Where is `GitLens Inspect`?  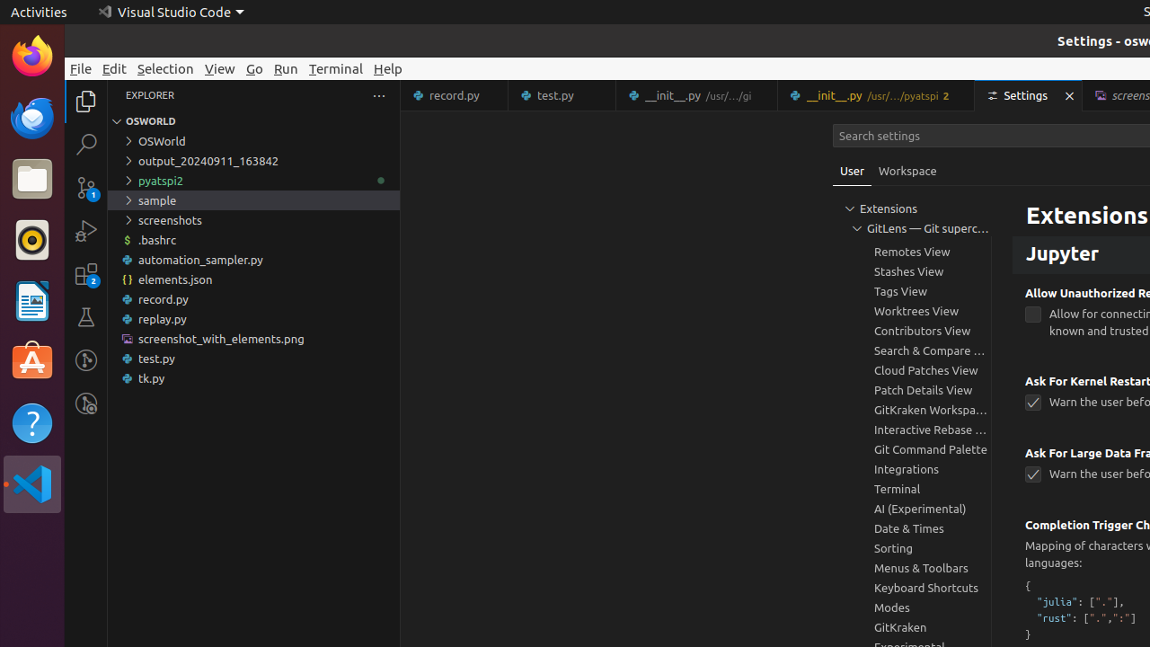
GitLens Inspect is located at coordinates (86, 403).